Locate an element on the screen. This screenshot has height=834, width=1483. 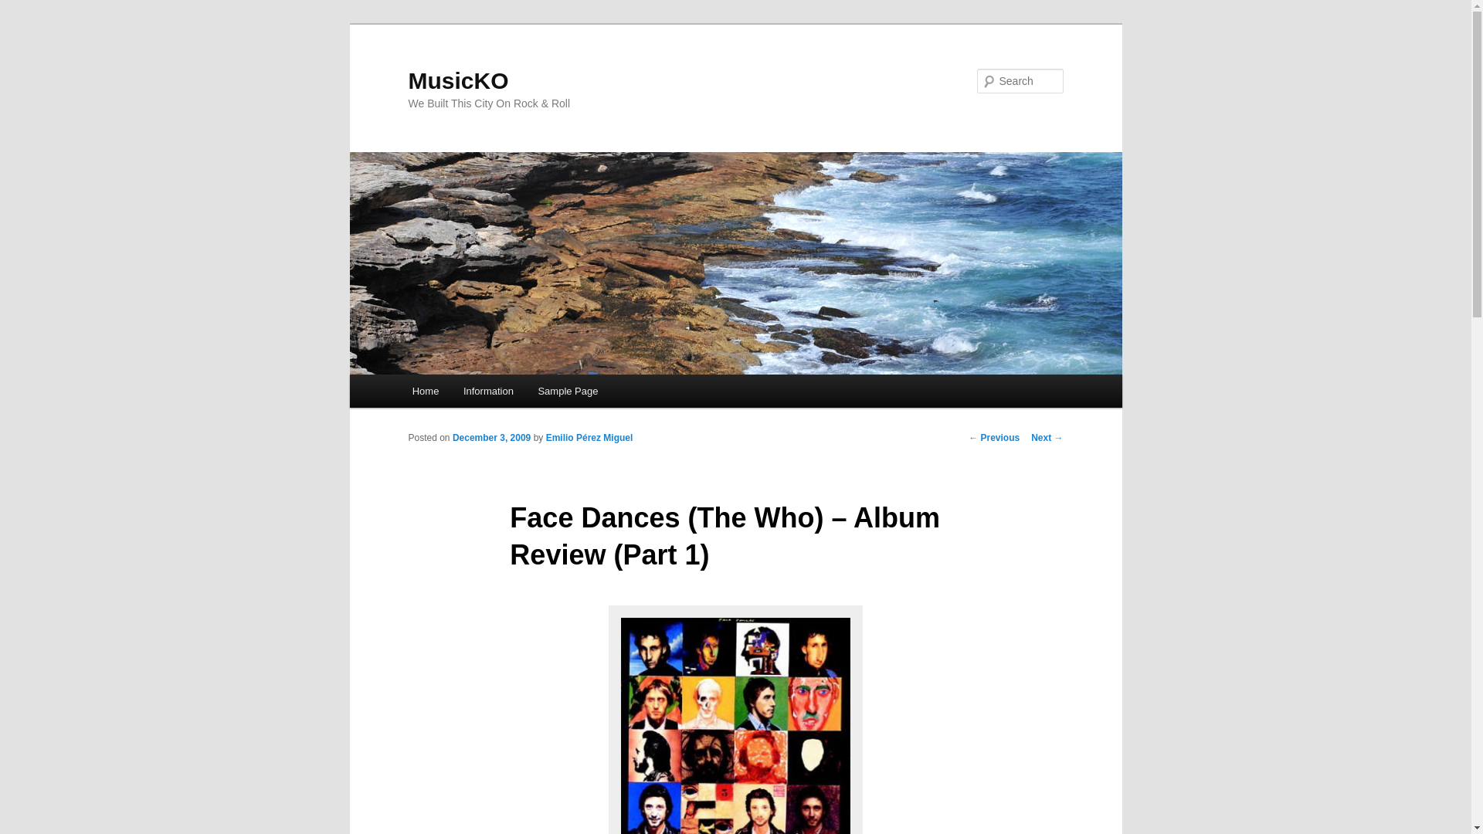
Information is located at coordinates (488, 391).